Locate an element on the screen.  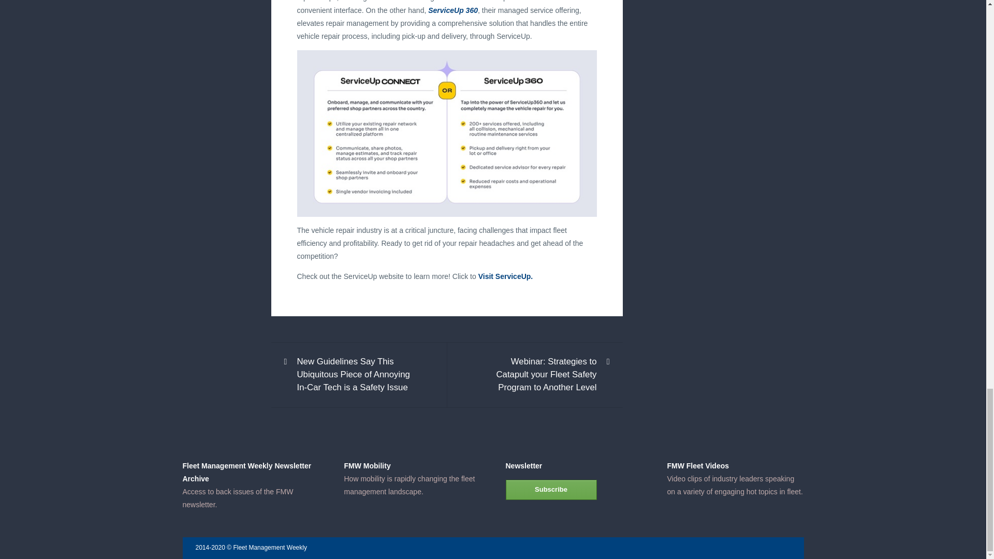
Previous is located at coordinates (357, 375).